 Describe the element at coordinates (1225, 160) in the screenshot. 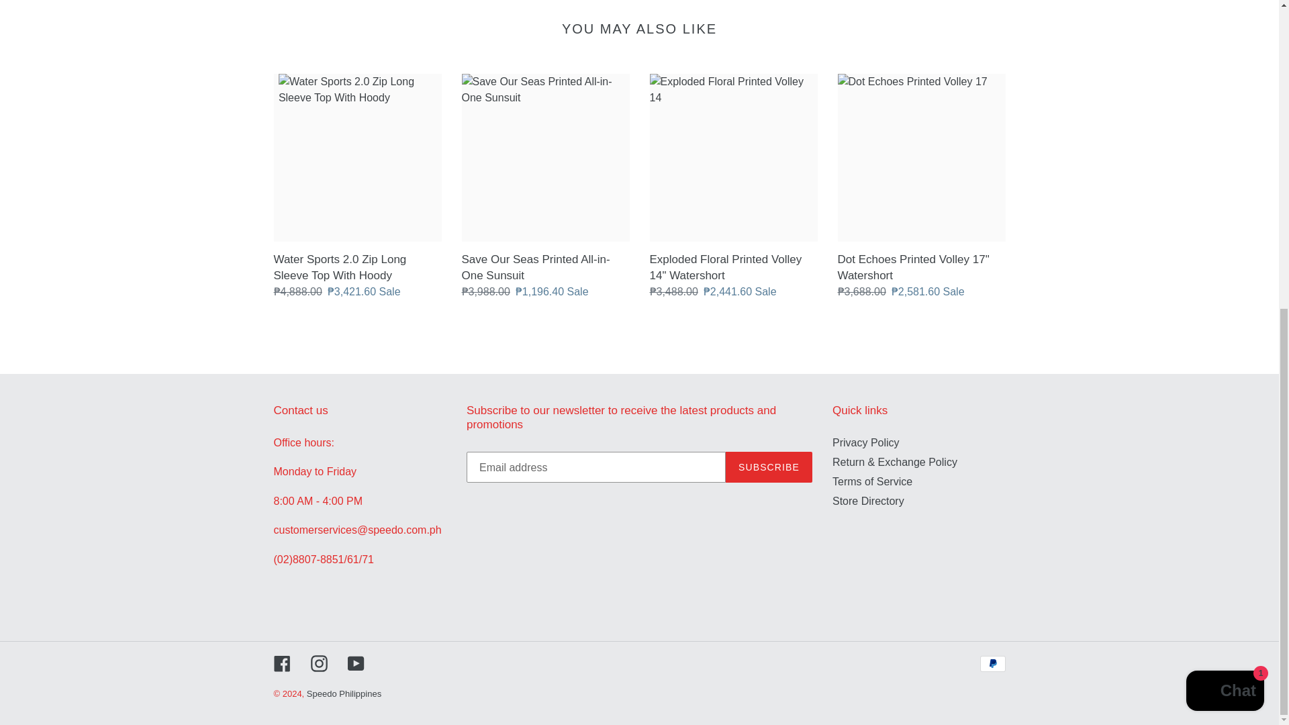

I see `Shopify online store chat` at that location.